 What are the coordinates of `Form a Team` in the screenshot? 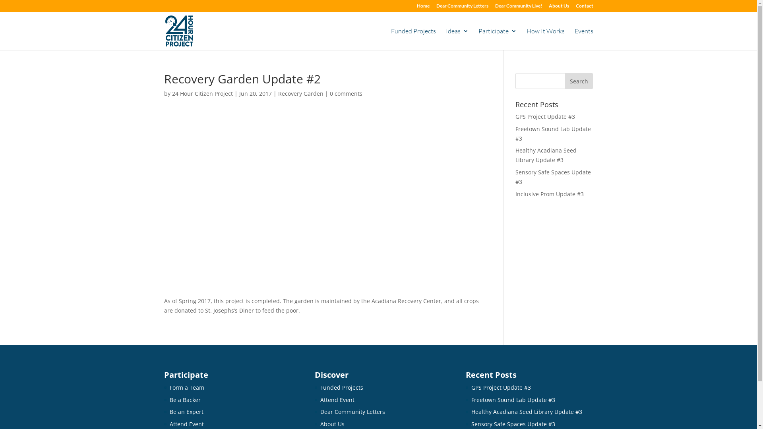 It's located at (187, 388).